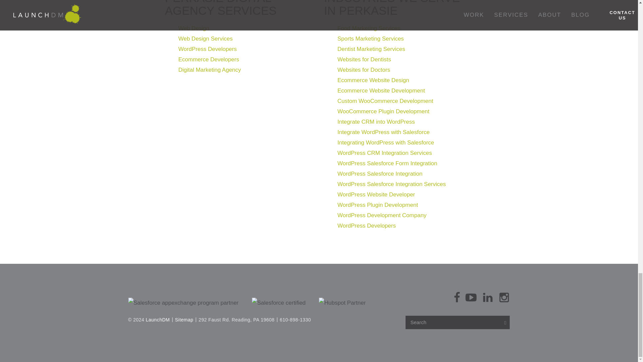  What do you see at coordinates (208, 59) in the screenshot?
I see `Ecommerce Developers` at bounding box center [208, 59].